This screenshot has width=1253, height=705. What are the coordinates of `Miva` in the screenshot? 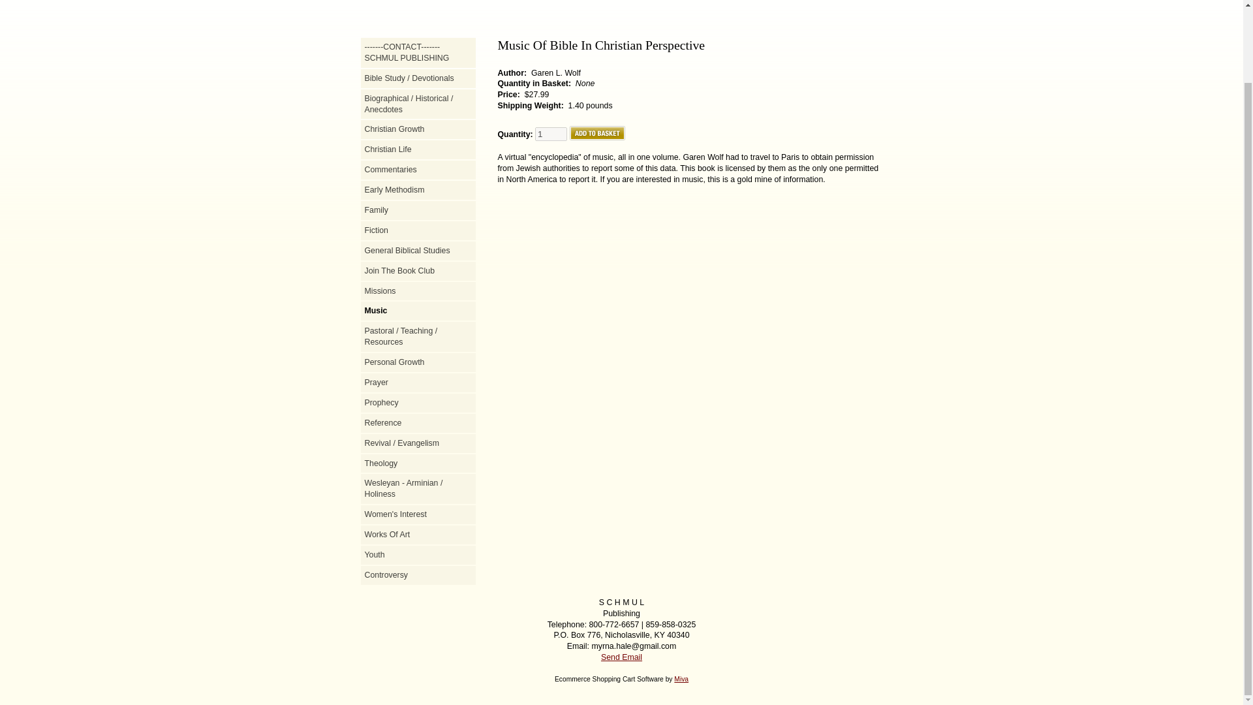 It's located at (681, 679).